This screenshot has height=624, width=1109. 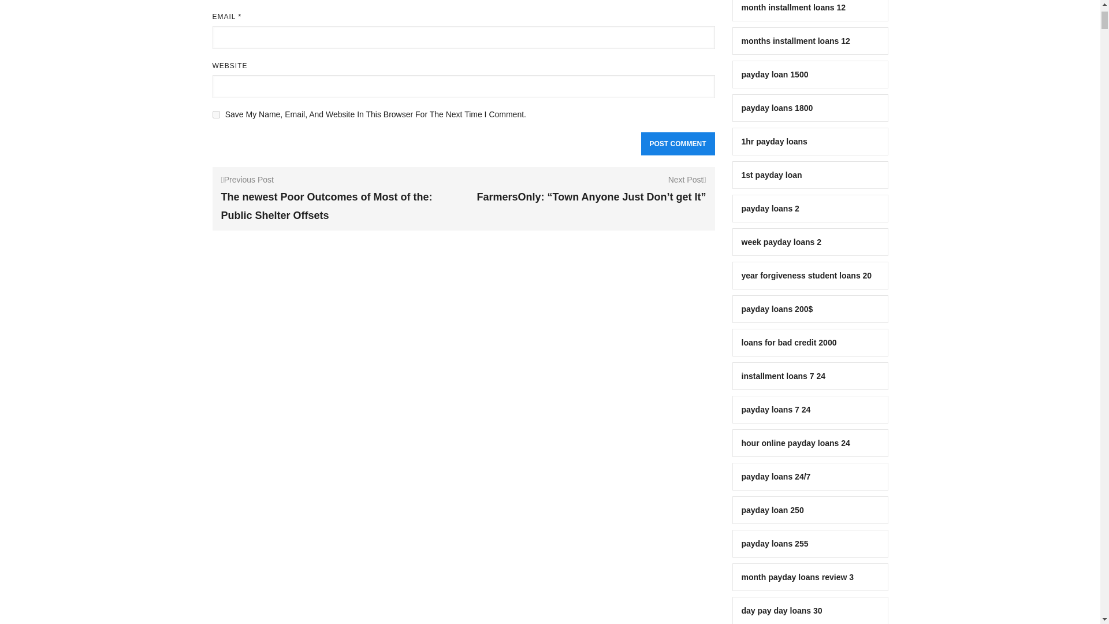 I want to click on Post Comment, so click(x=678, y=143).